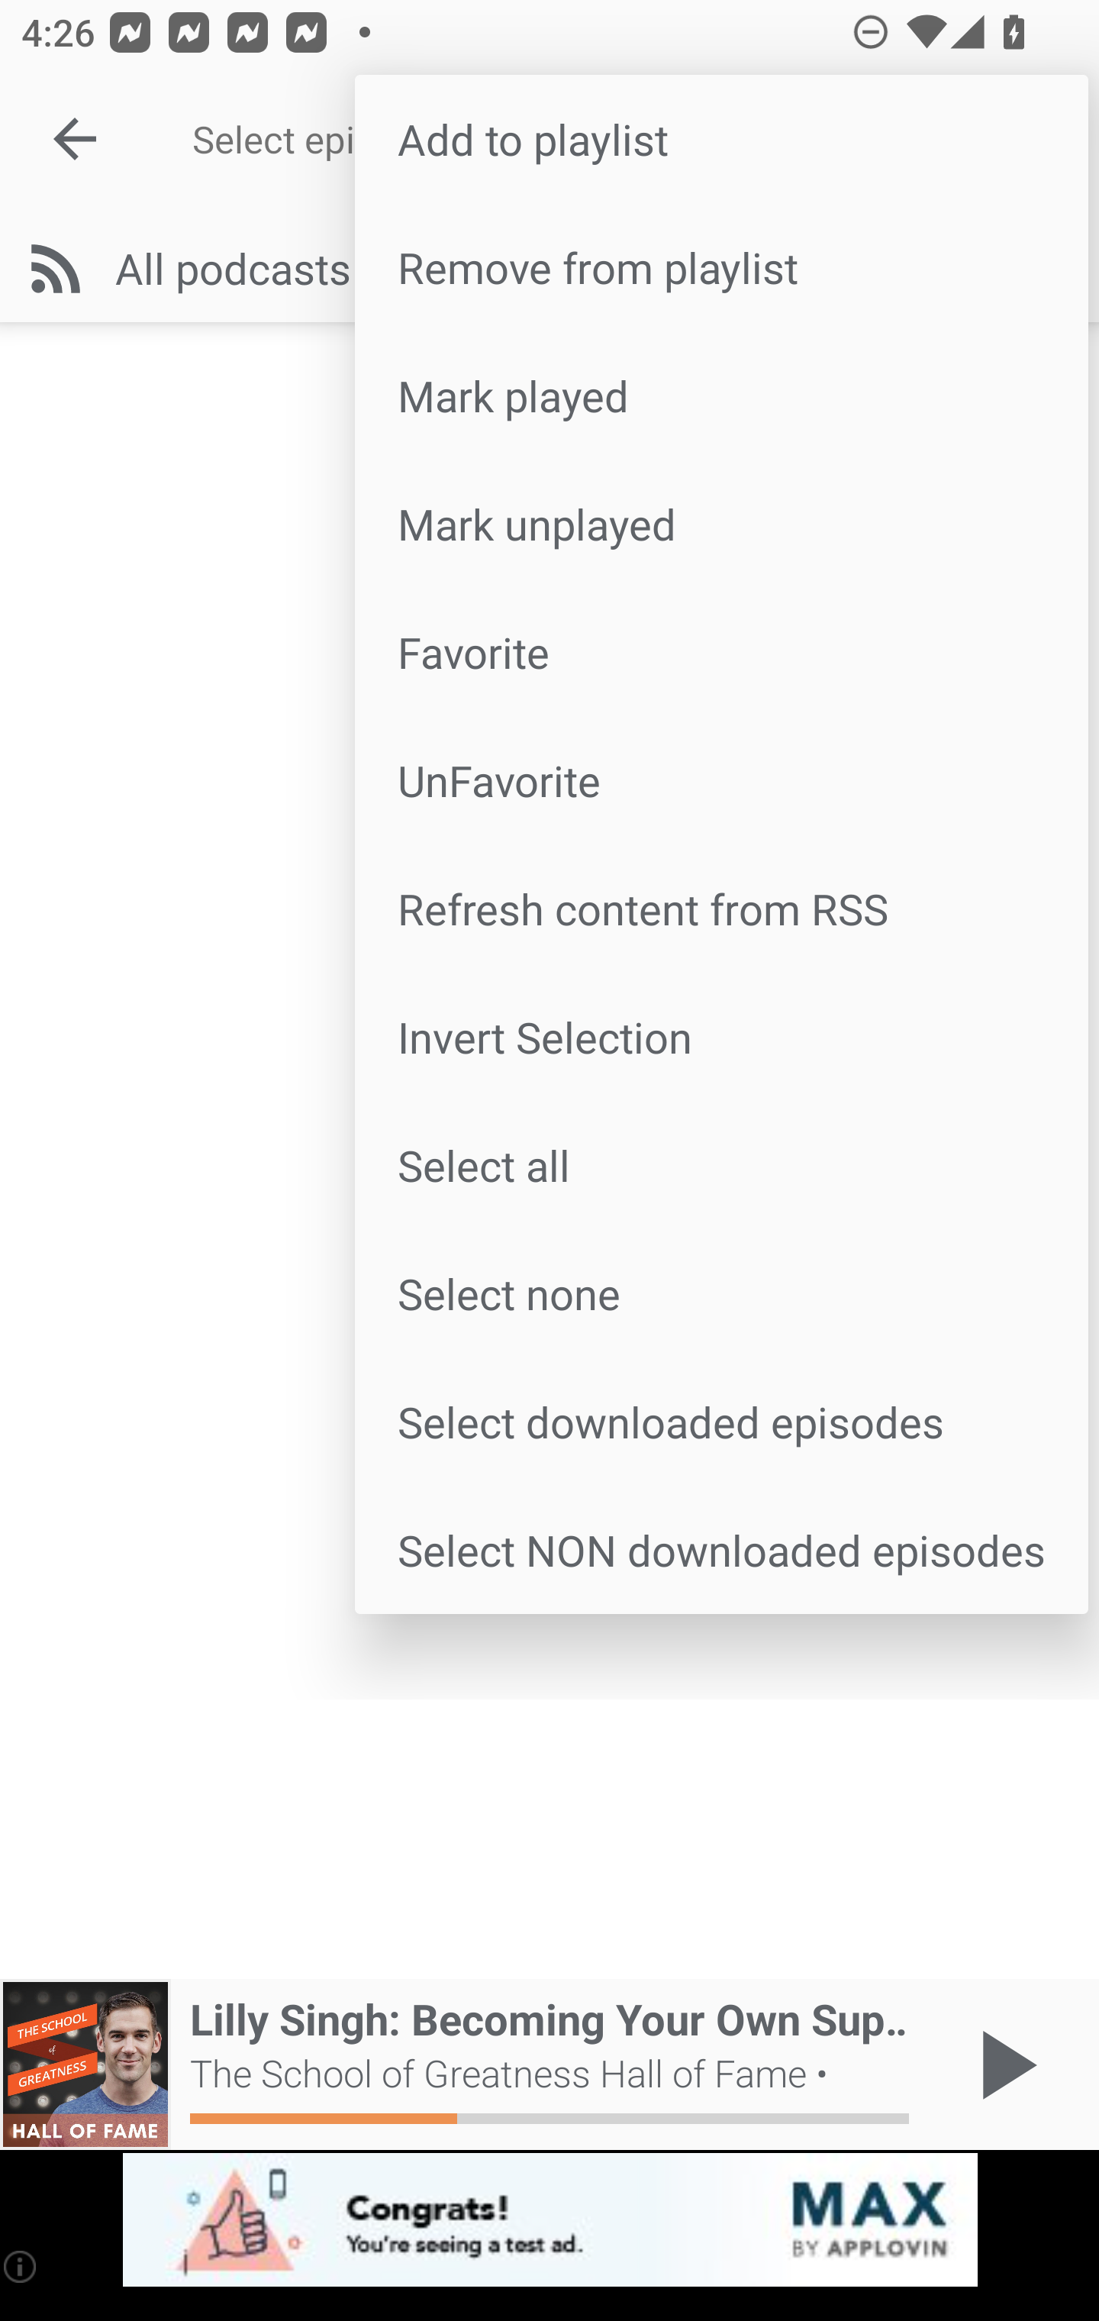  I want to click on Mark unplayed, so click(721, 523).